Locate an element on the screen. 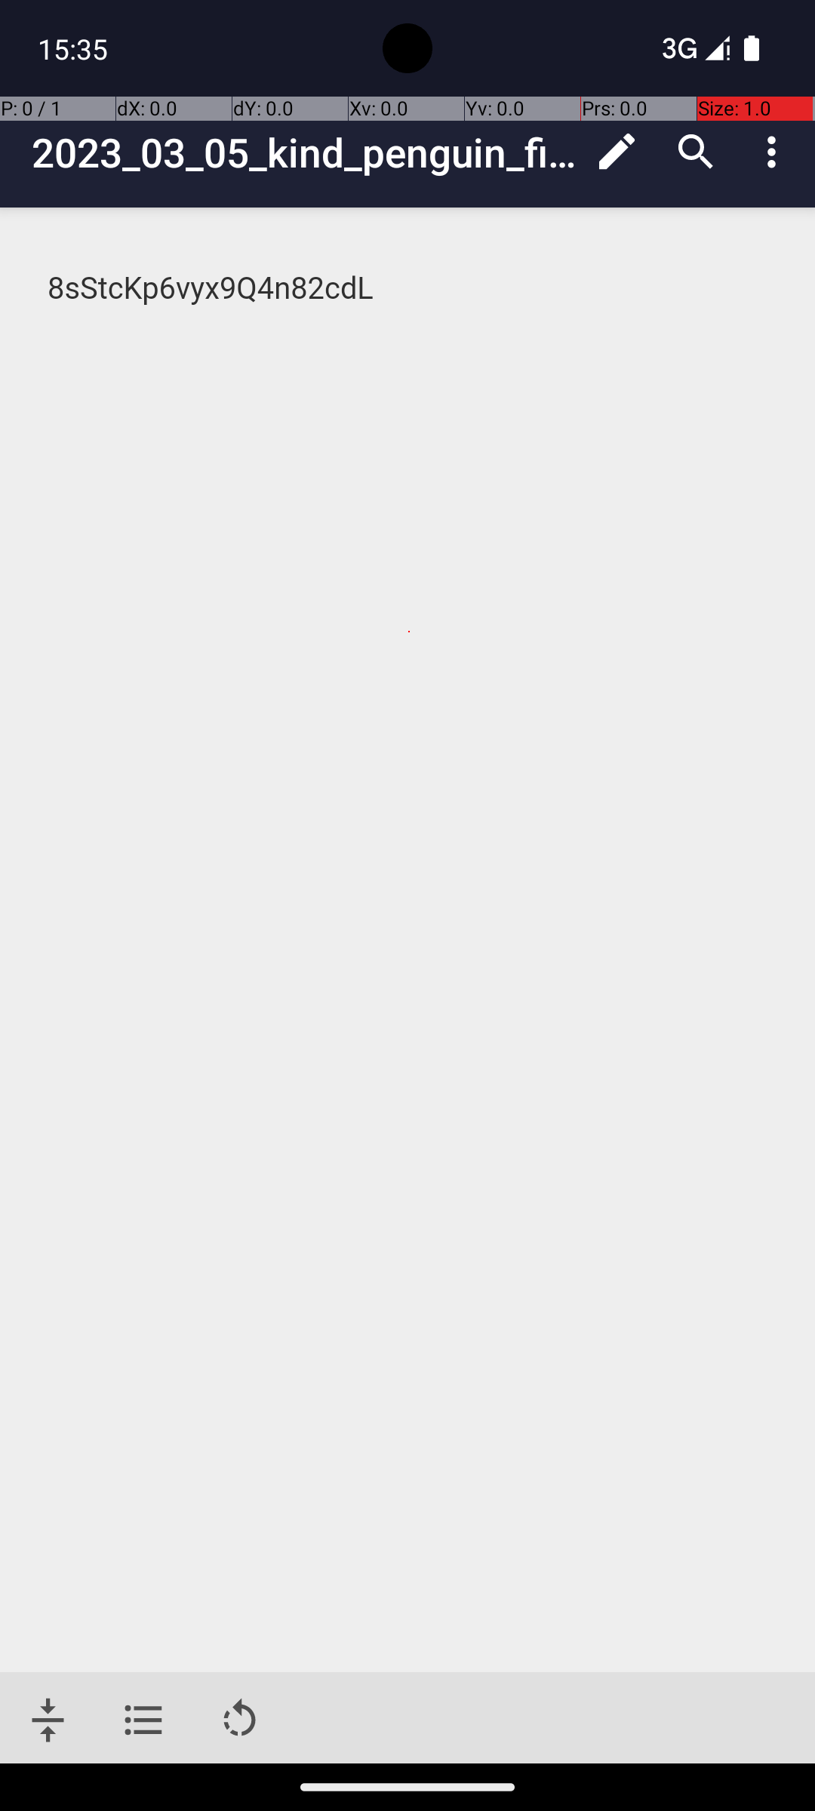 This screenshot has height=1811, width=815. 2023_03_05_kind_penguin_final is located at coordinates (305, 152).